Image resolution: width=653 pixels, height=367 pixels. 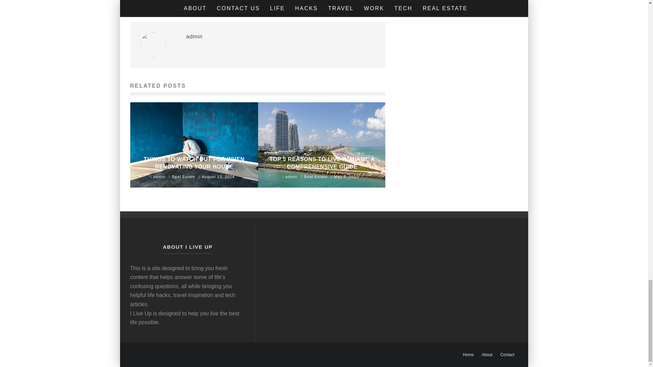 What do you see at coordinates (157, 177) in the screenshot?
I see `admin` at bounding box center [157, 177].